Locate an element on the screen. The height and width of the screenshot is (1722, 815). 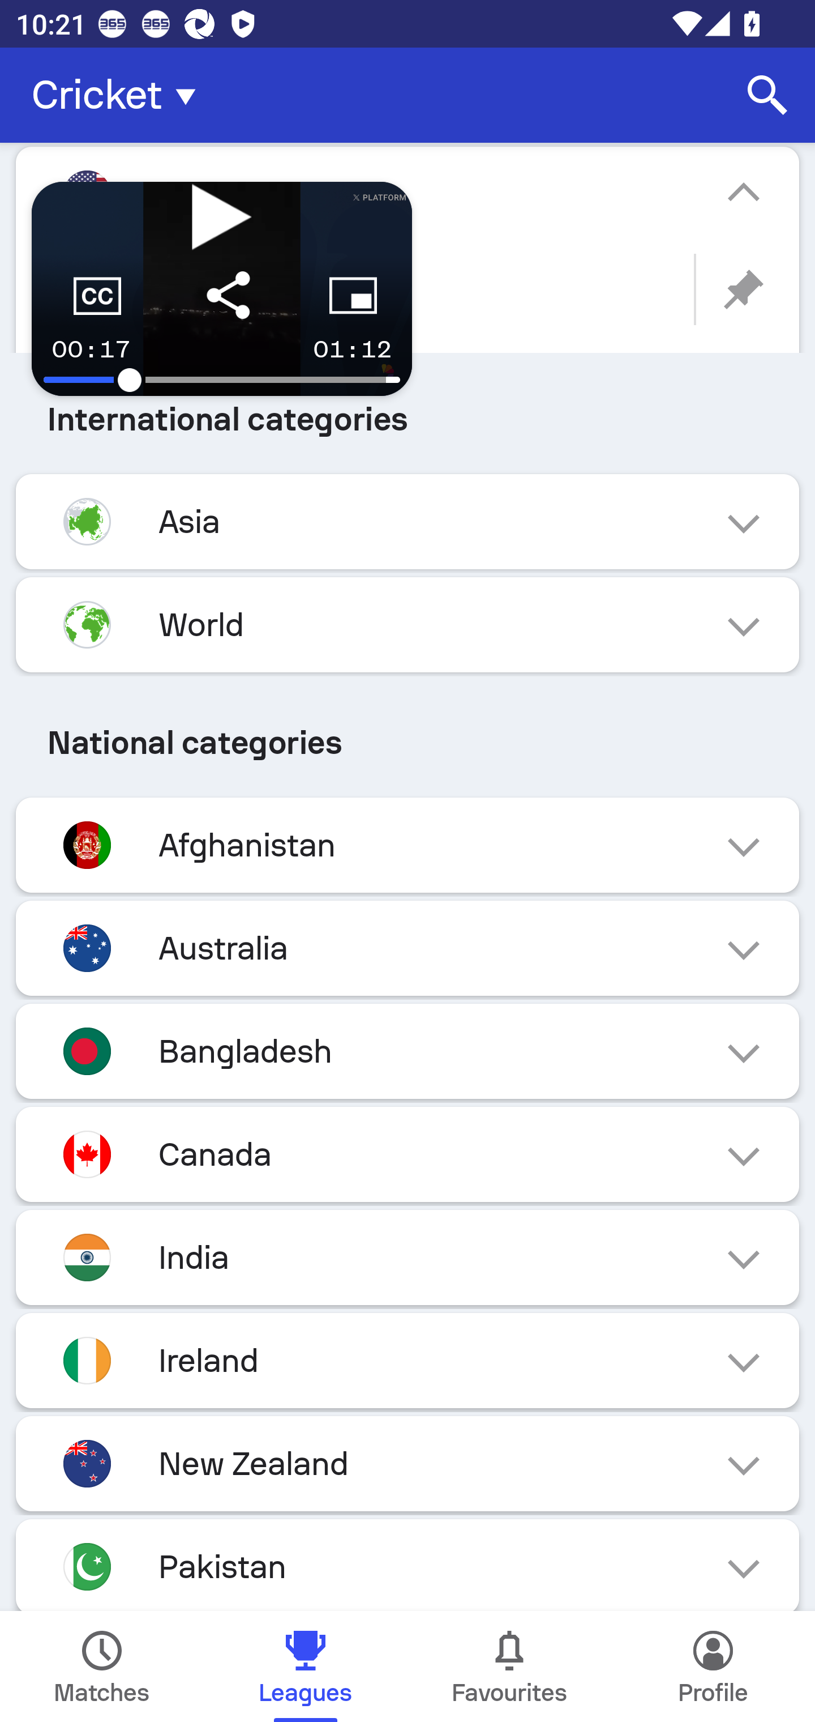
Australia is located at coordinates (407, 948).